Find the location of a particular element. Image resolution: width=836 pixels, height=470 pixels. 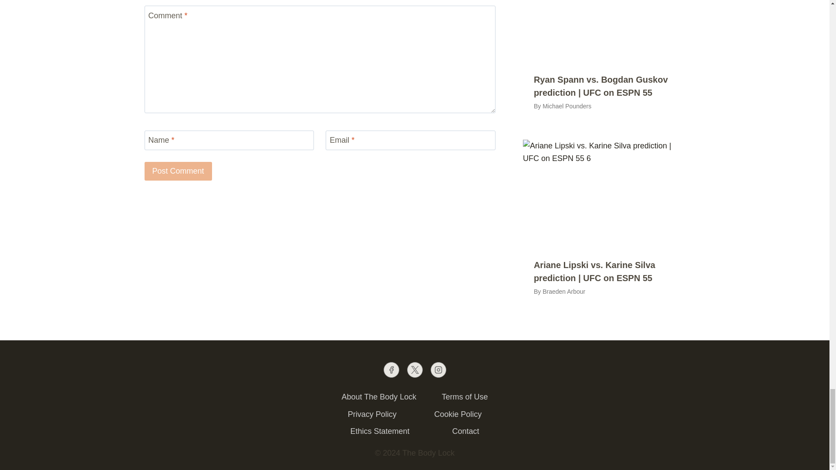

Post Comment is located at coordinates (179, 171).